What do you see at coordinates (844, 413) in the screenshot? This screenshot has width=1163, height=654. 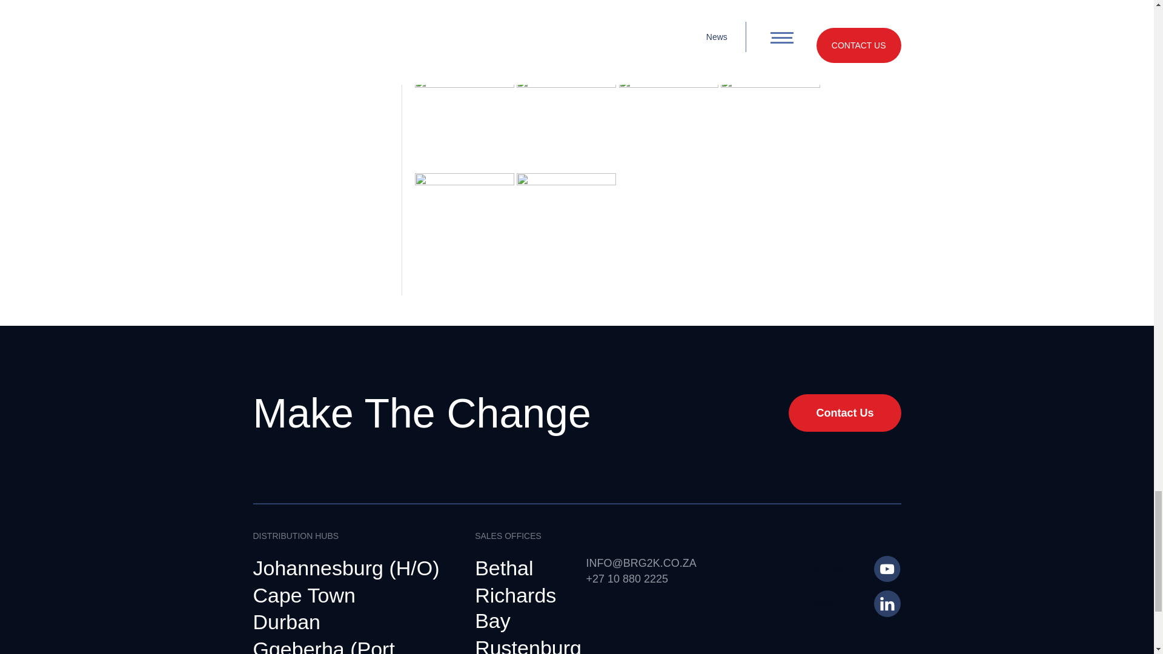 I see `Contact Us` at bounding box center [844, 413].